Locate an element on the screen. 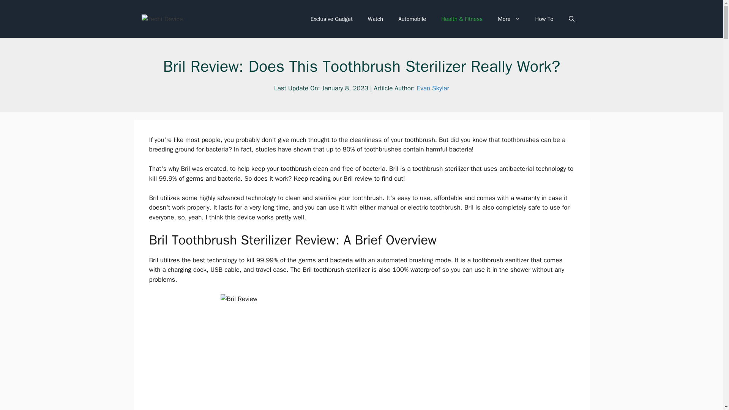  View all posts by Evan Skylar is located at coordinates (433, 88).